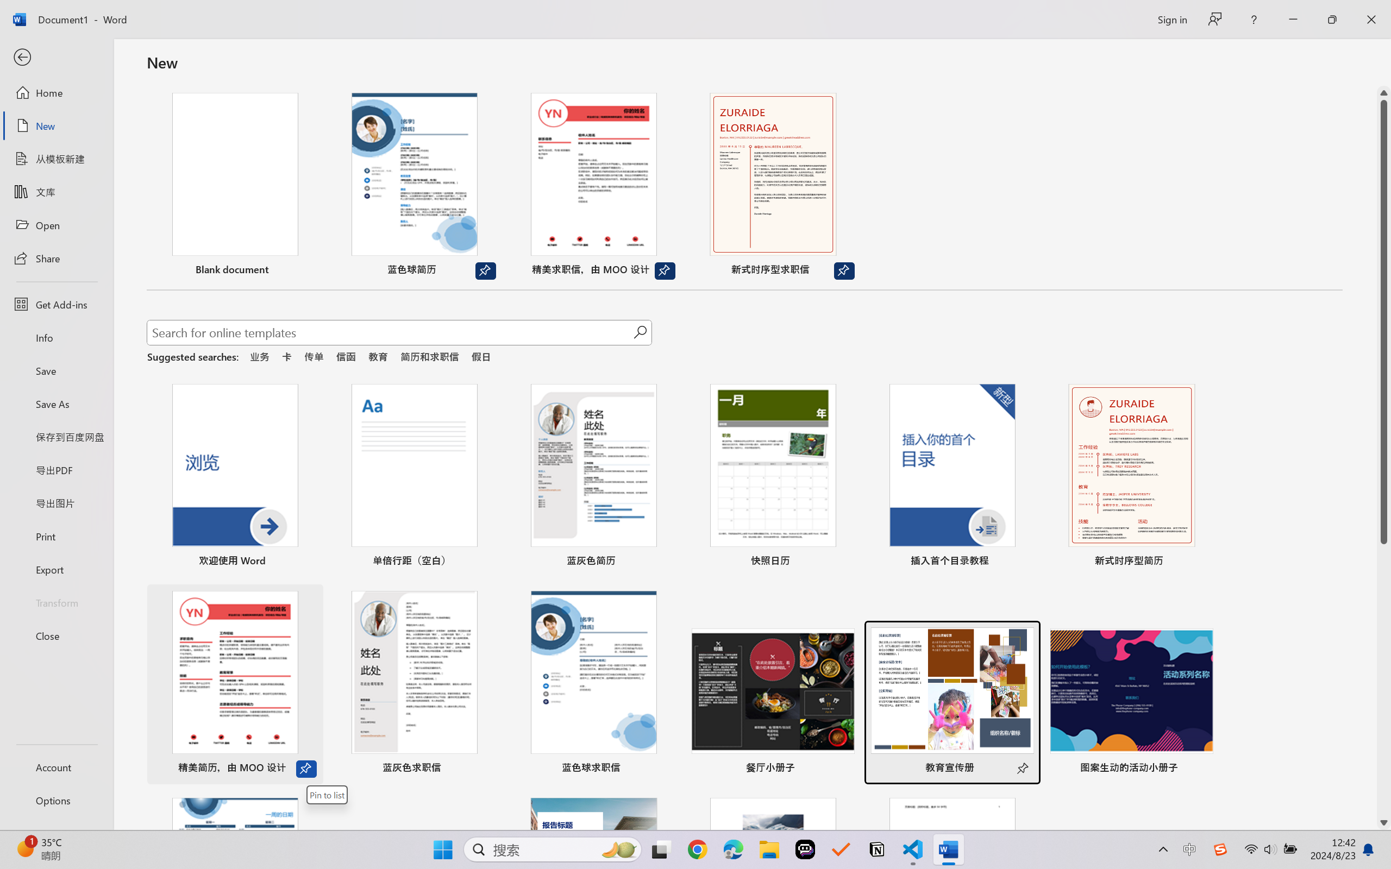 This screenshot has width=1391, height=869. What do you see at coordinates (57, 602) in the screenshot?
I see `Transform` at bounding box center [57, 602].